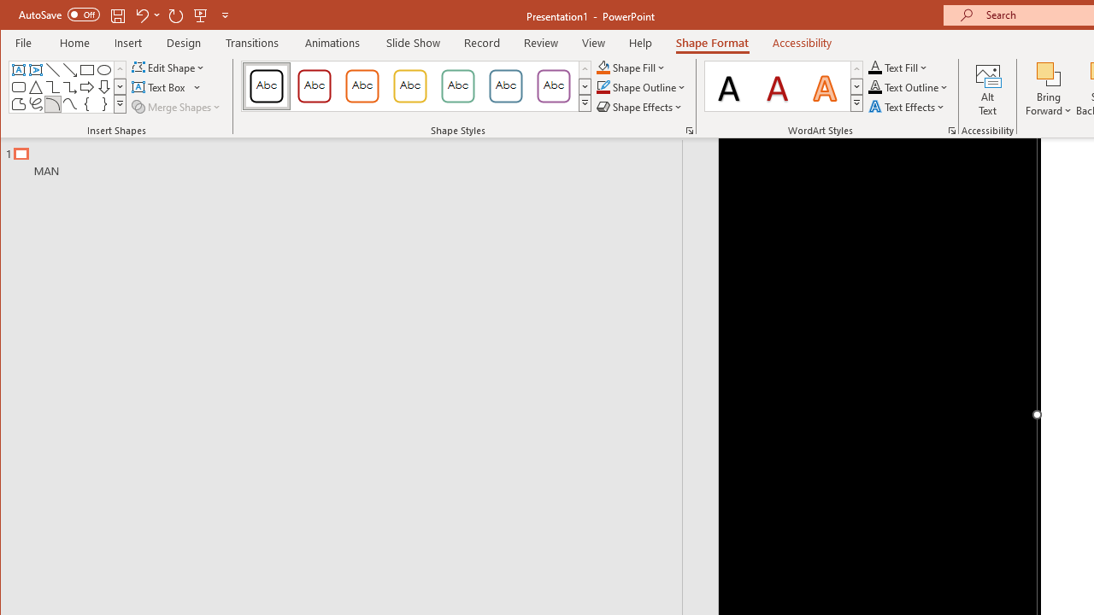  Describe the element at coordinates (778, 85) in the screenshot. I see `Fill: Dark Red, Accent color 1; Shadow` at that location.